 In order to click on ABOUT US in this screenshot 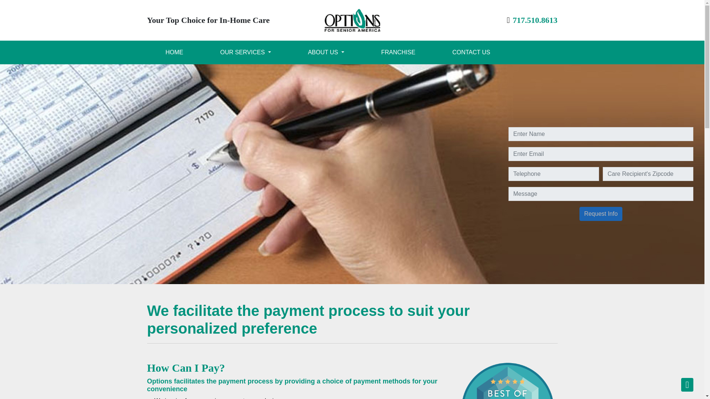, I will do `click(326, 52)`.